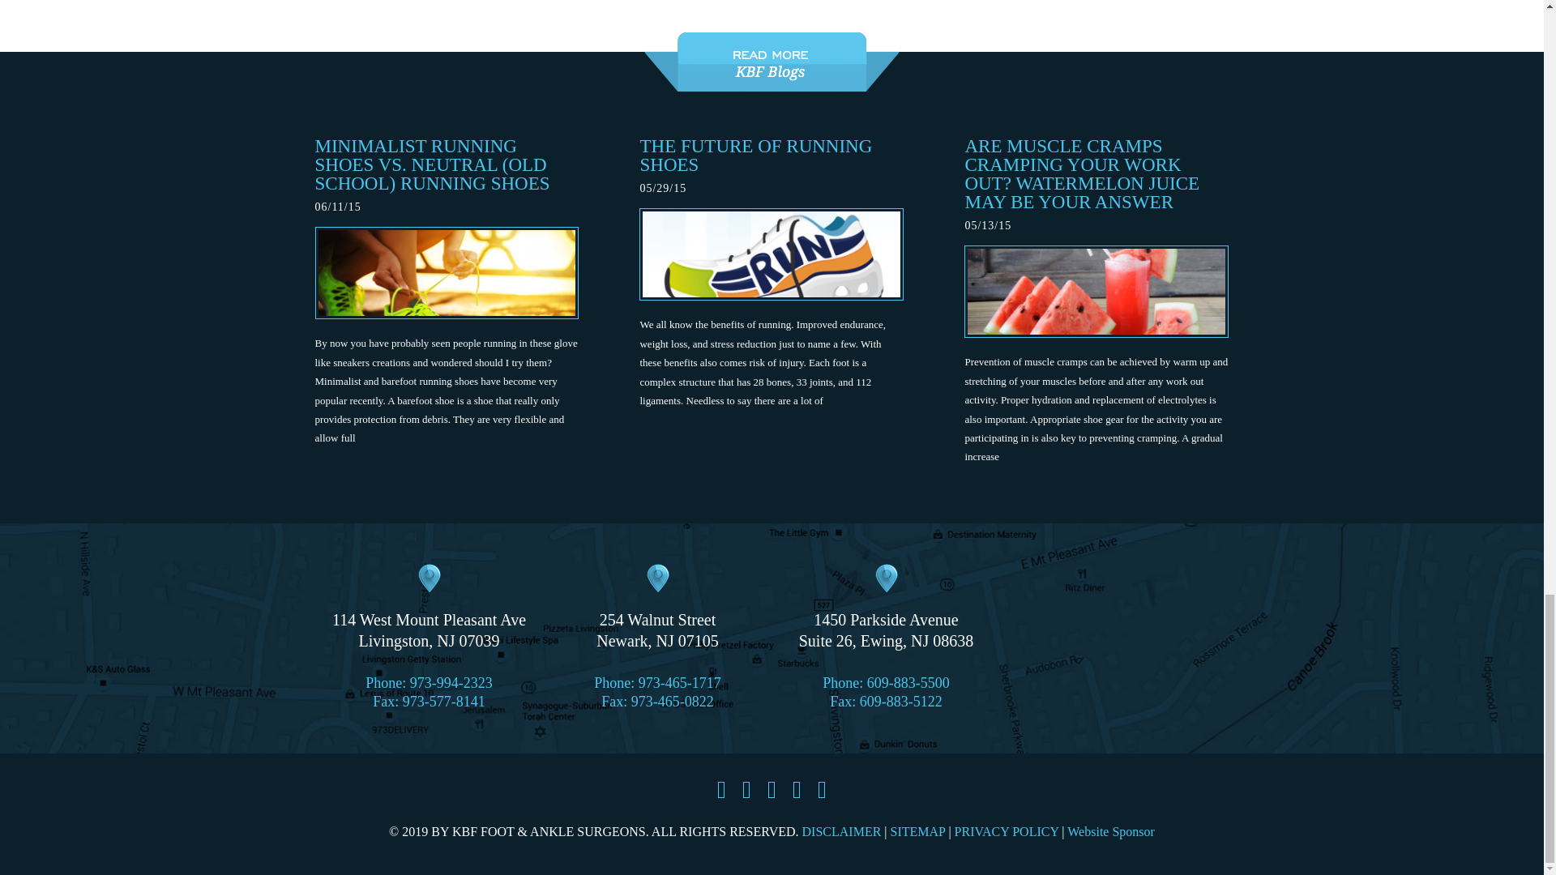 This screenshot has height=875, width=1556. Describe the element at coordinates (657, 606) in the screenshot. I see `The Future of Running Shoes` at that location.